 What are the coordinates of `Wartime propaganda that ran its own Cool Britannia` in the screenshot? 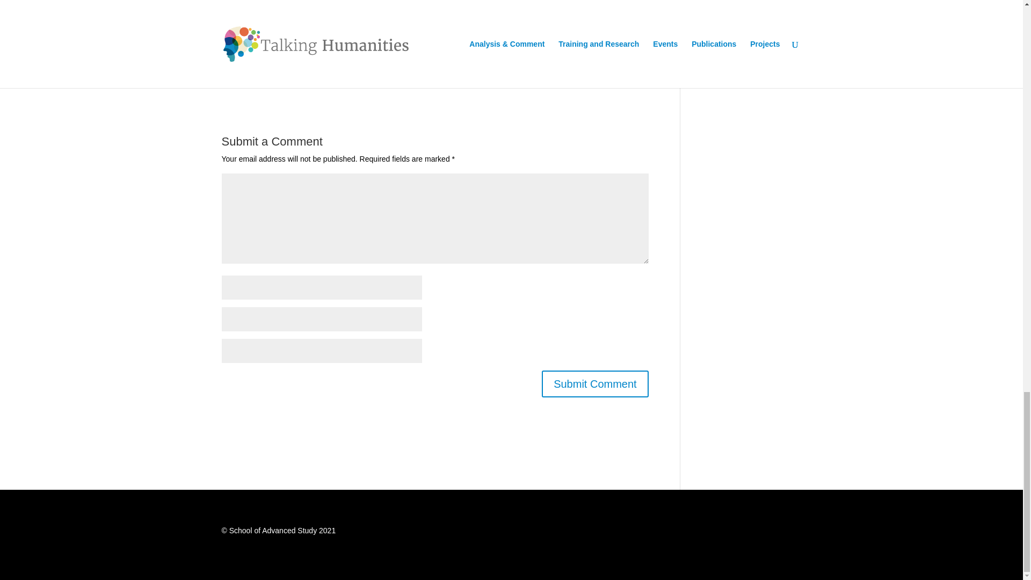 It's located at (307, 46).